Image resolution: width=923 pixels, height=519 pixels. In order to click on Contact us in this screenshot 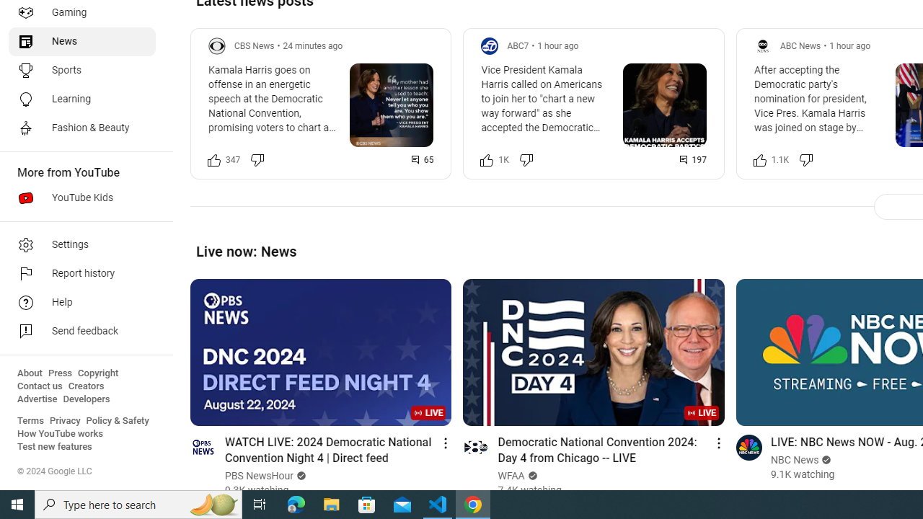, I will do `click(40, 386)`.